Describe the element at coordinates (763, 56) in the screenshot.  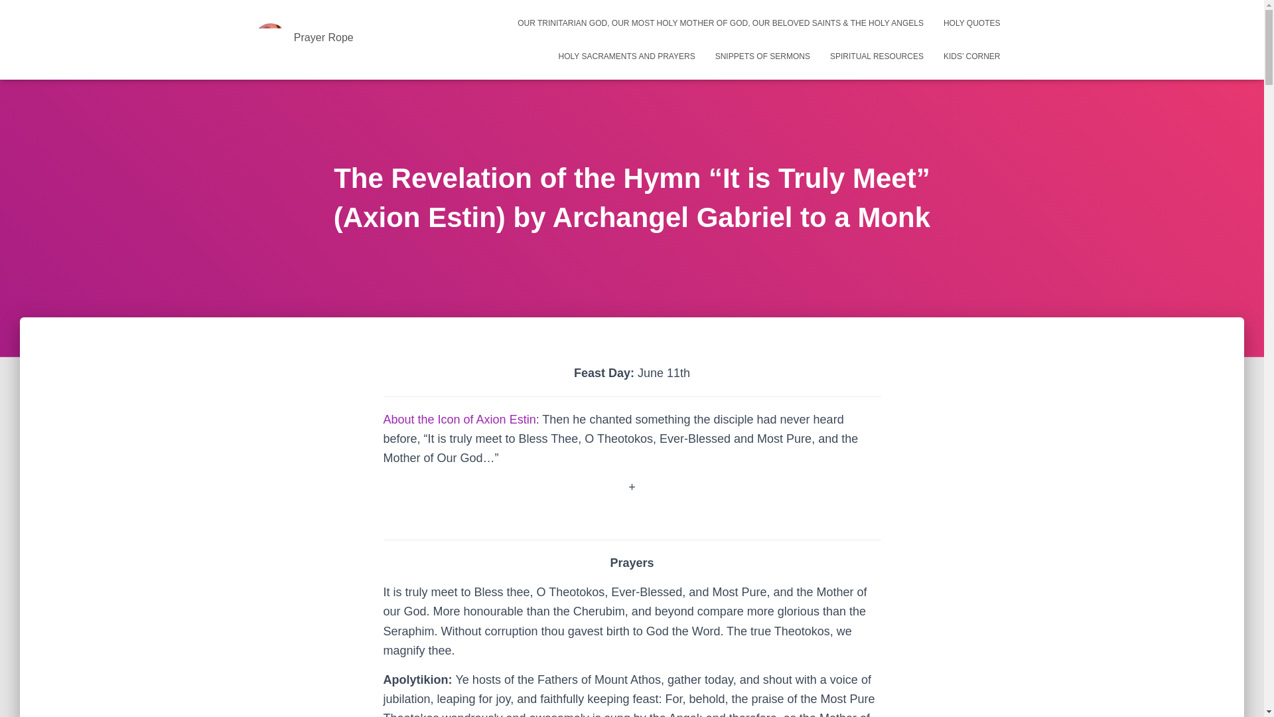
I see `SNIPPETS OF SERMONS` at that location.